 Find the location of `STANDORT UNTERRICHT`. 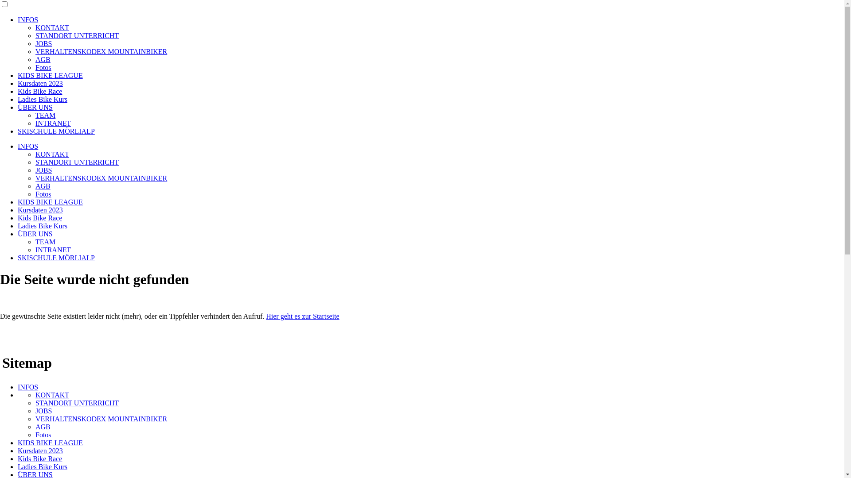

STANDORT UNTERRICHT is located at coordinates (77, 162).